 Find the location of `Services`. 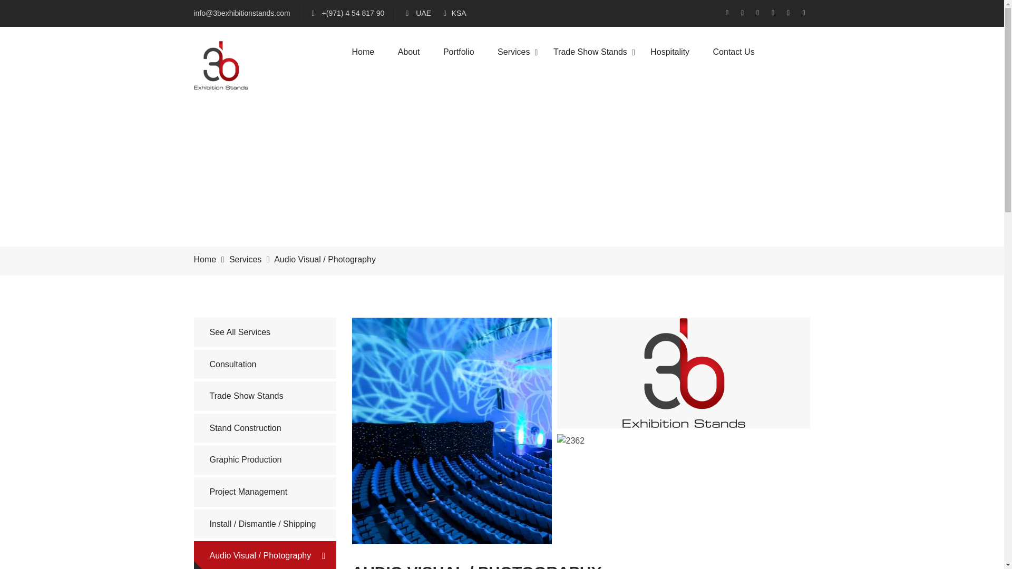

Services is located at coordinates (513, 52).